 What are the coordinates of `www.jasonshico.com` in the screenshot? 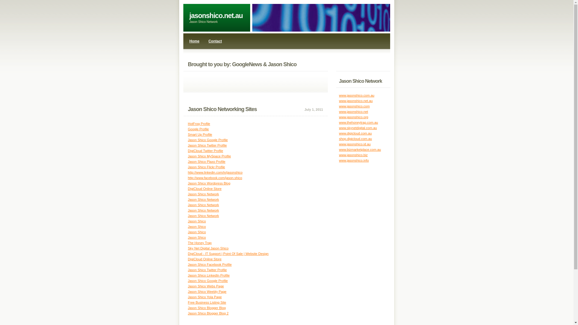 It's located at (354, 106).